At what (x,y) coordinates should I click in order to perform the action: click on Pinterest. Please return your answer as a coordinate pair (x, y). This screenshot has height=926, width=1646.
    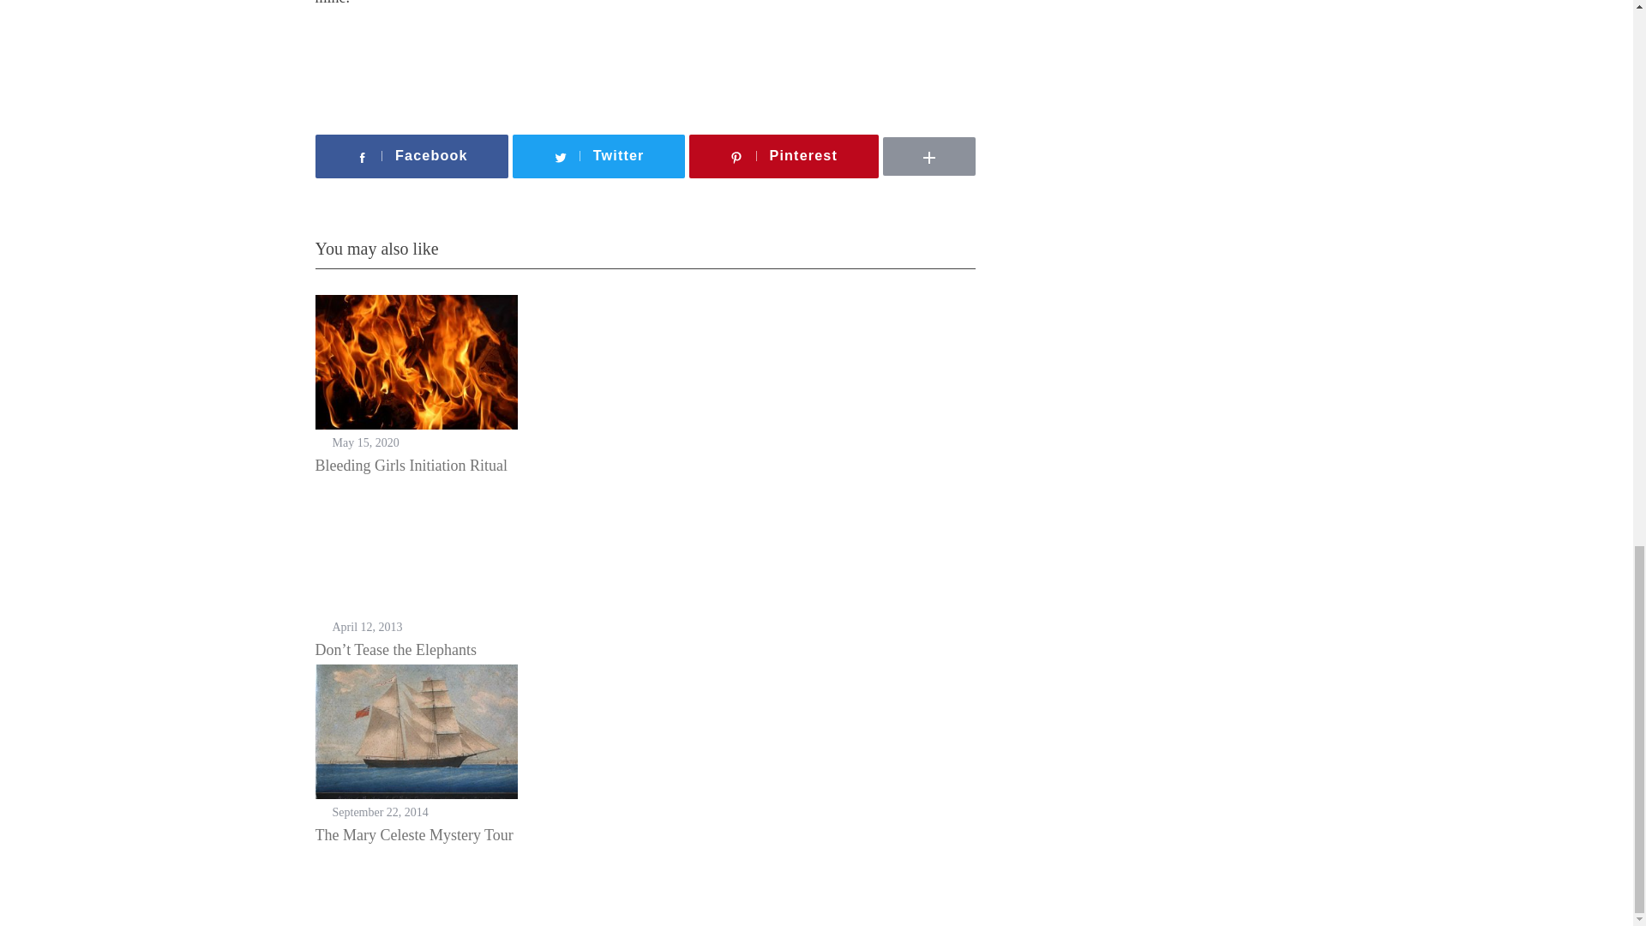
    Looking at the image, I should click on (784, 156).